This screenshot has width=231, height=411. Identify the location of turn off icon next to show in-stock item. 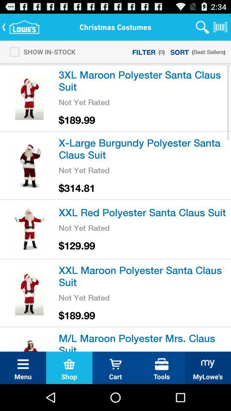
(144, 51).